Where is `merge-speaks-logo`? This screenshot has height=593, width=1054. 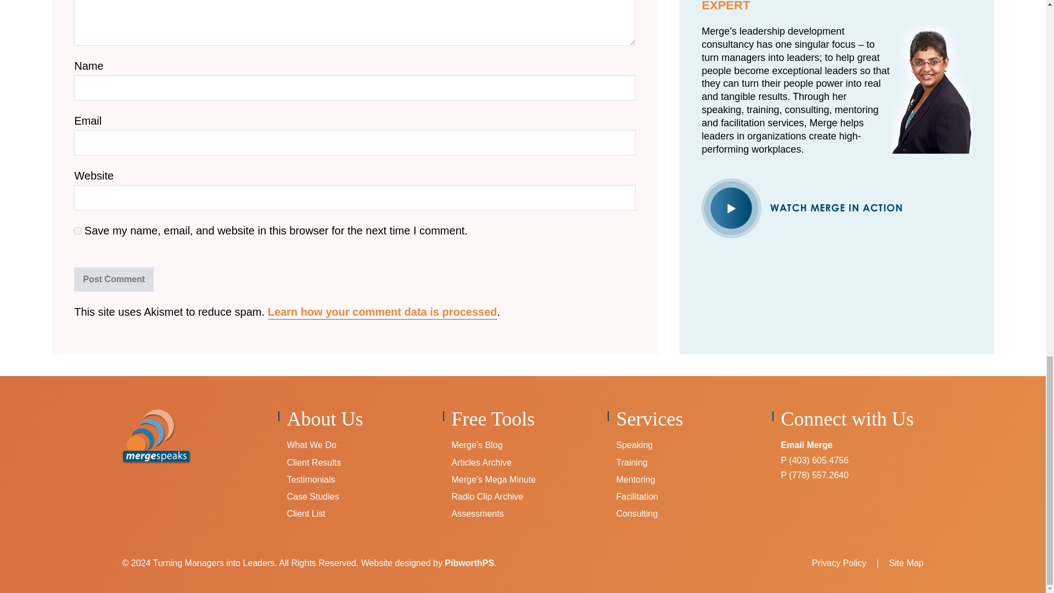
merge-speaks-logo is located at coordinates (156, 436).